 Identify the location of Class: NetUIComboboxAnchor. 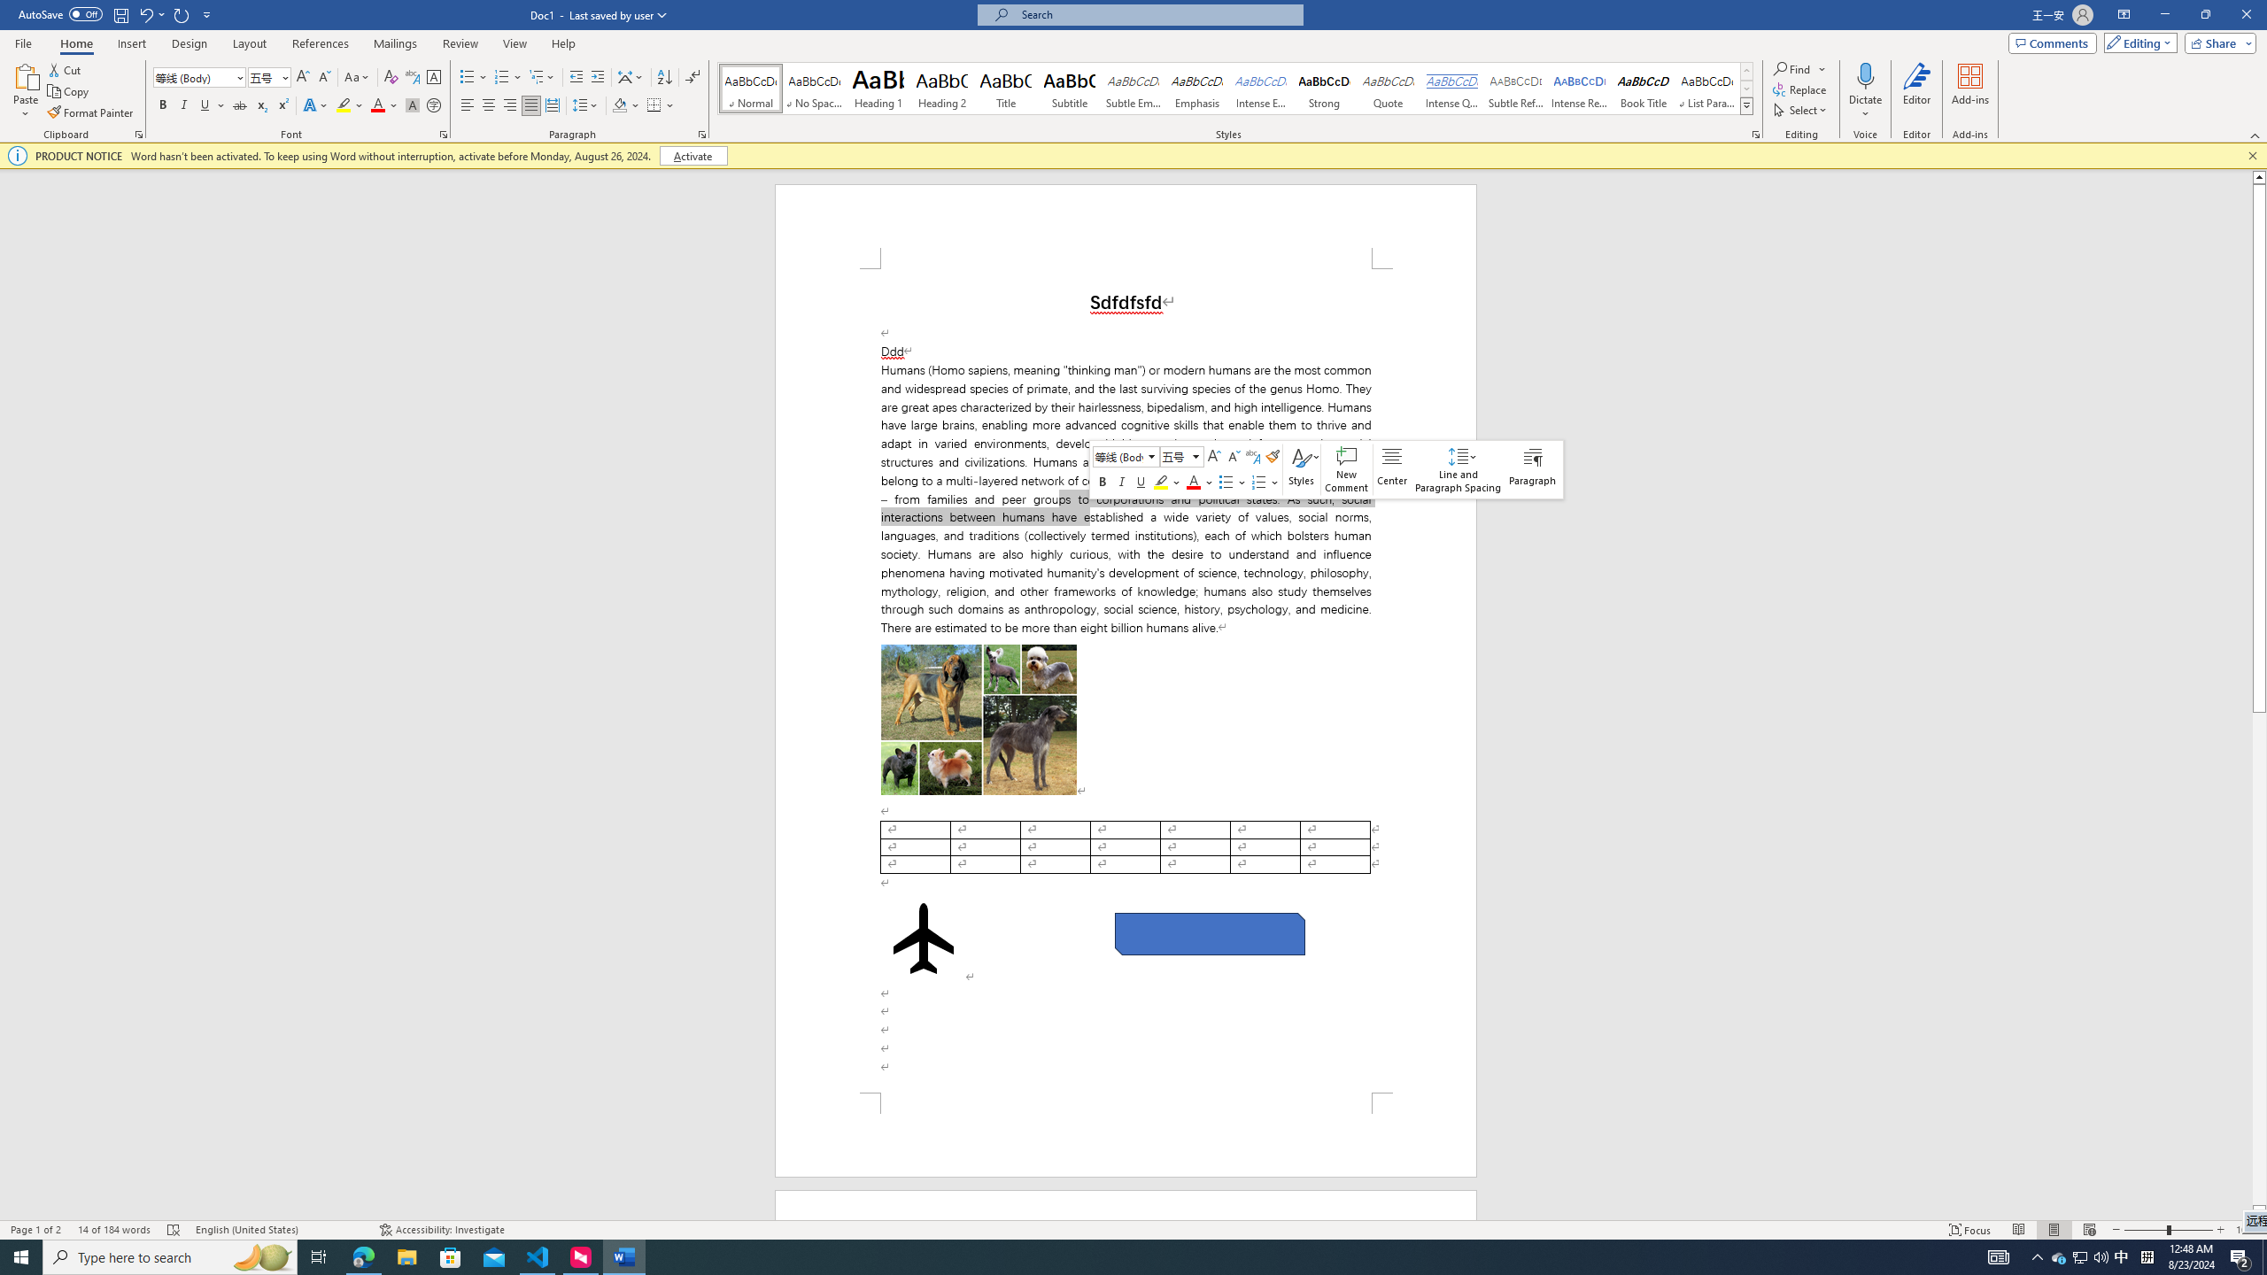
(1181, 457).